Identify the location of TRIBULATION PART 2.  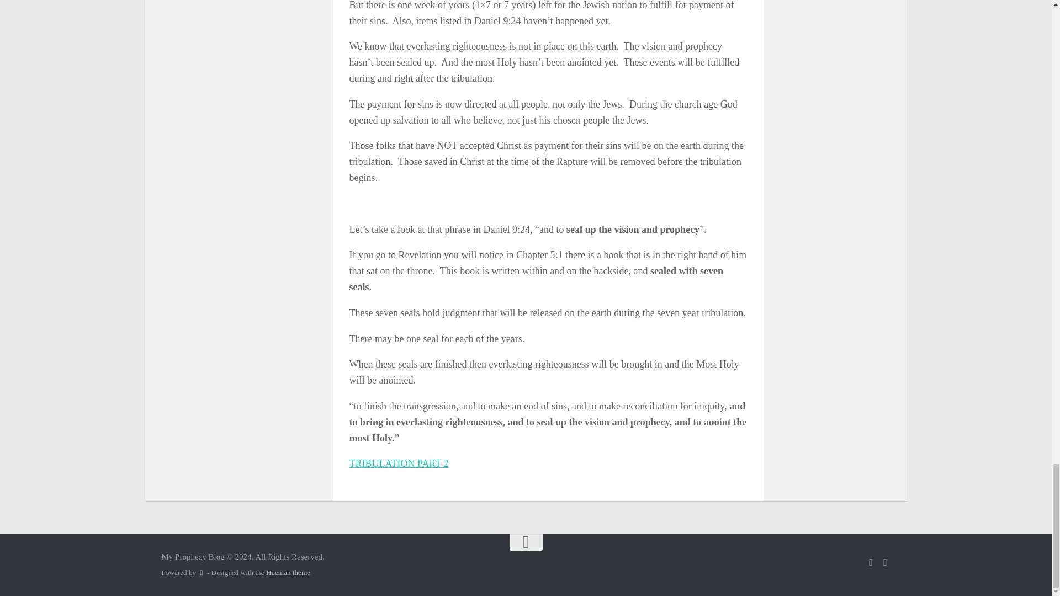
(399, 464).